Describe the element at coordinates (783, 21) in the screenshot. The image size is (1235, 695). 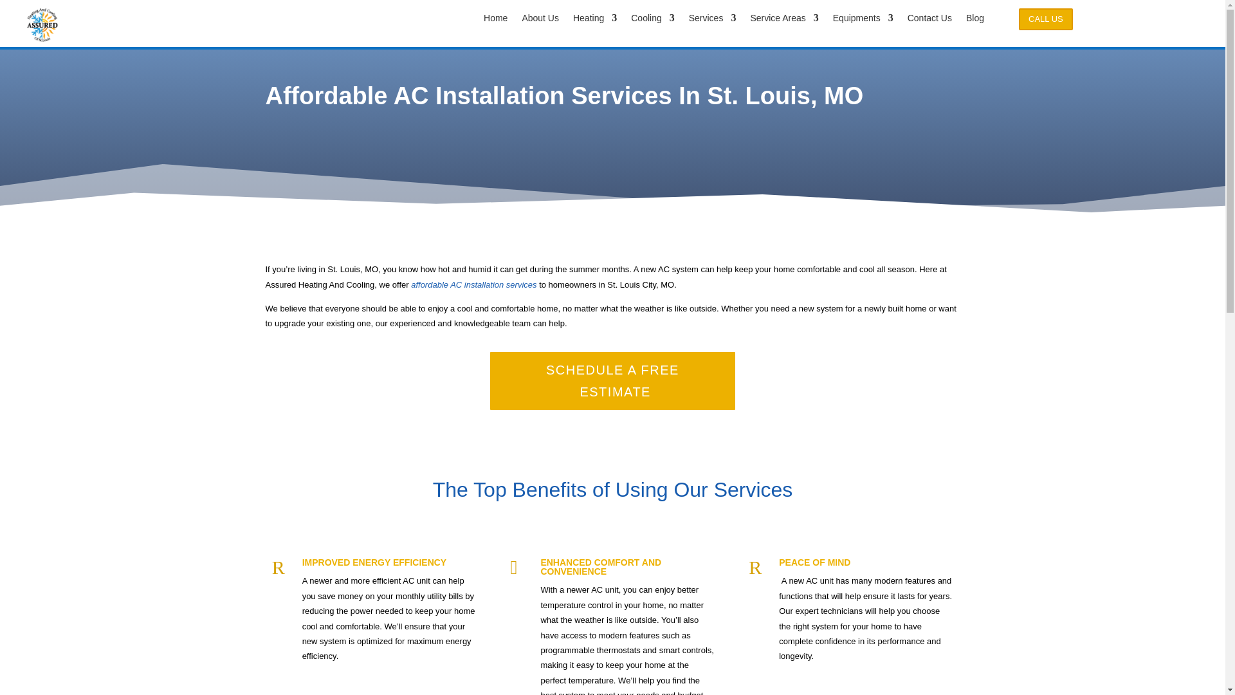
I see `Service Areas` at that location.